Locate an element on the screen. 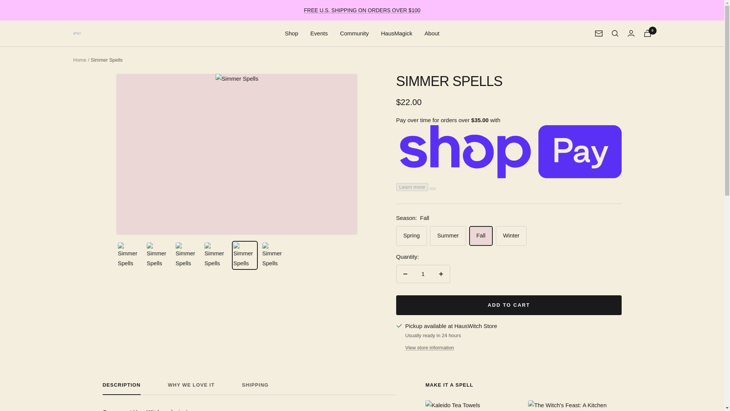 Image resolution: width=730 pixels, height=411 pixels. DESCRIPTION is located at coordinates (249, 388).